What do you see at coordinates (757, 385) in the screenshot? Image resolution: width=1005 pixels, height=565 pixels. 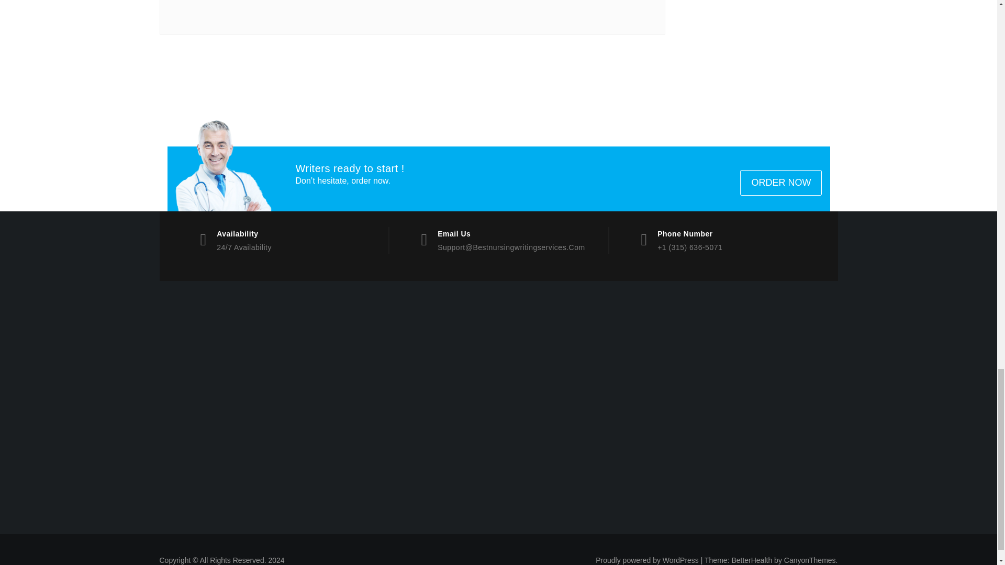 I see `Nursing Case Study` at bounding box center [757, 385].